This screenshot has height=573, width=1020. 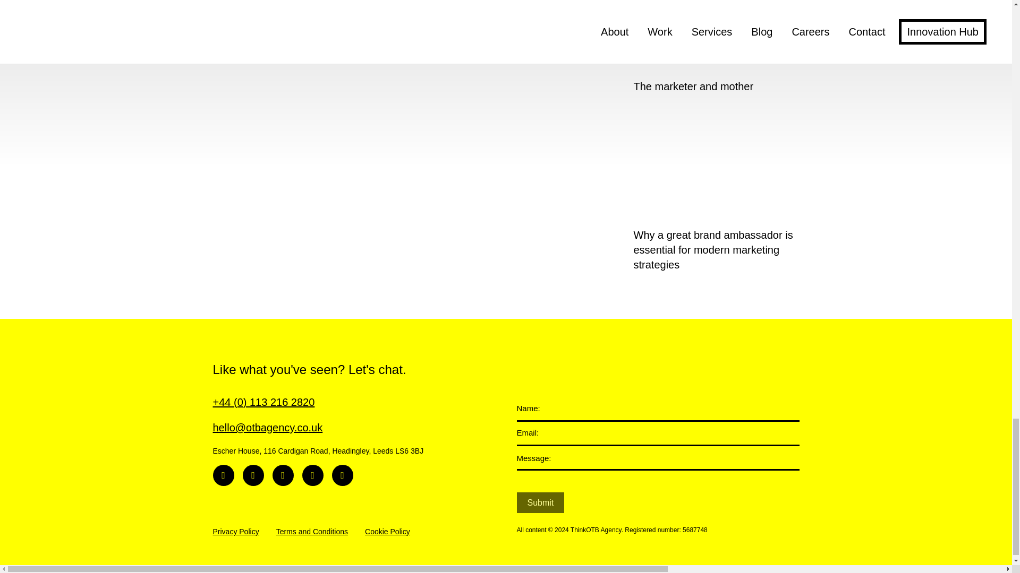 What do you see at coordinates (223, 475) in the screenshot?
I see `Linked In` at bounding box center [223, 475].